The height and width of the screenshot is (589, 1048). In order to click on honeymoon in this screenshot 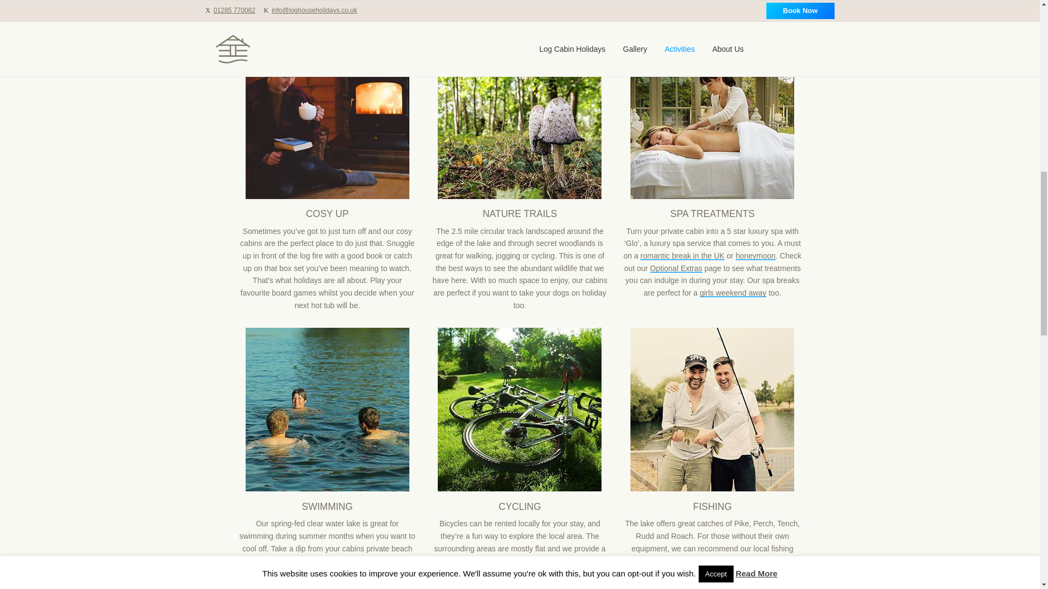, I will do `click(755, 256)`.